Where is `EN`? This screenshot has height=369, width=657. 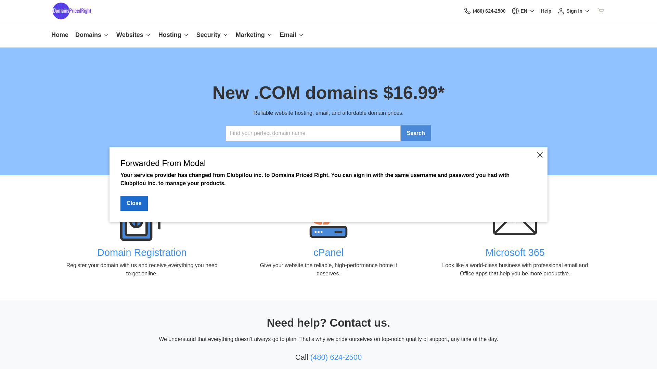 EN is located at coordinates (524, 11).